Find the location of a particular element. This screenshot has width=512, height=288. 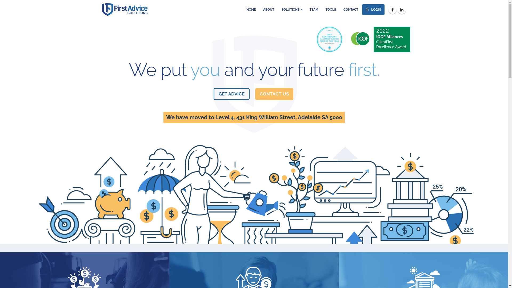

GET ADVICE is located at coordinates (231, 94).